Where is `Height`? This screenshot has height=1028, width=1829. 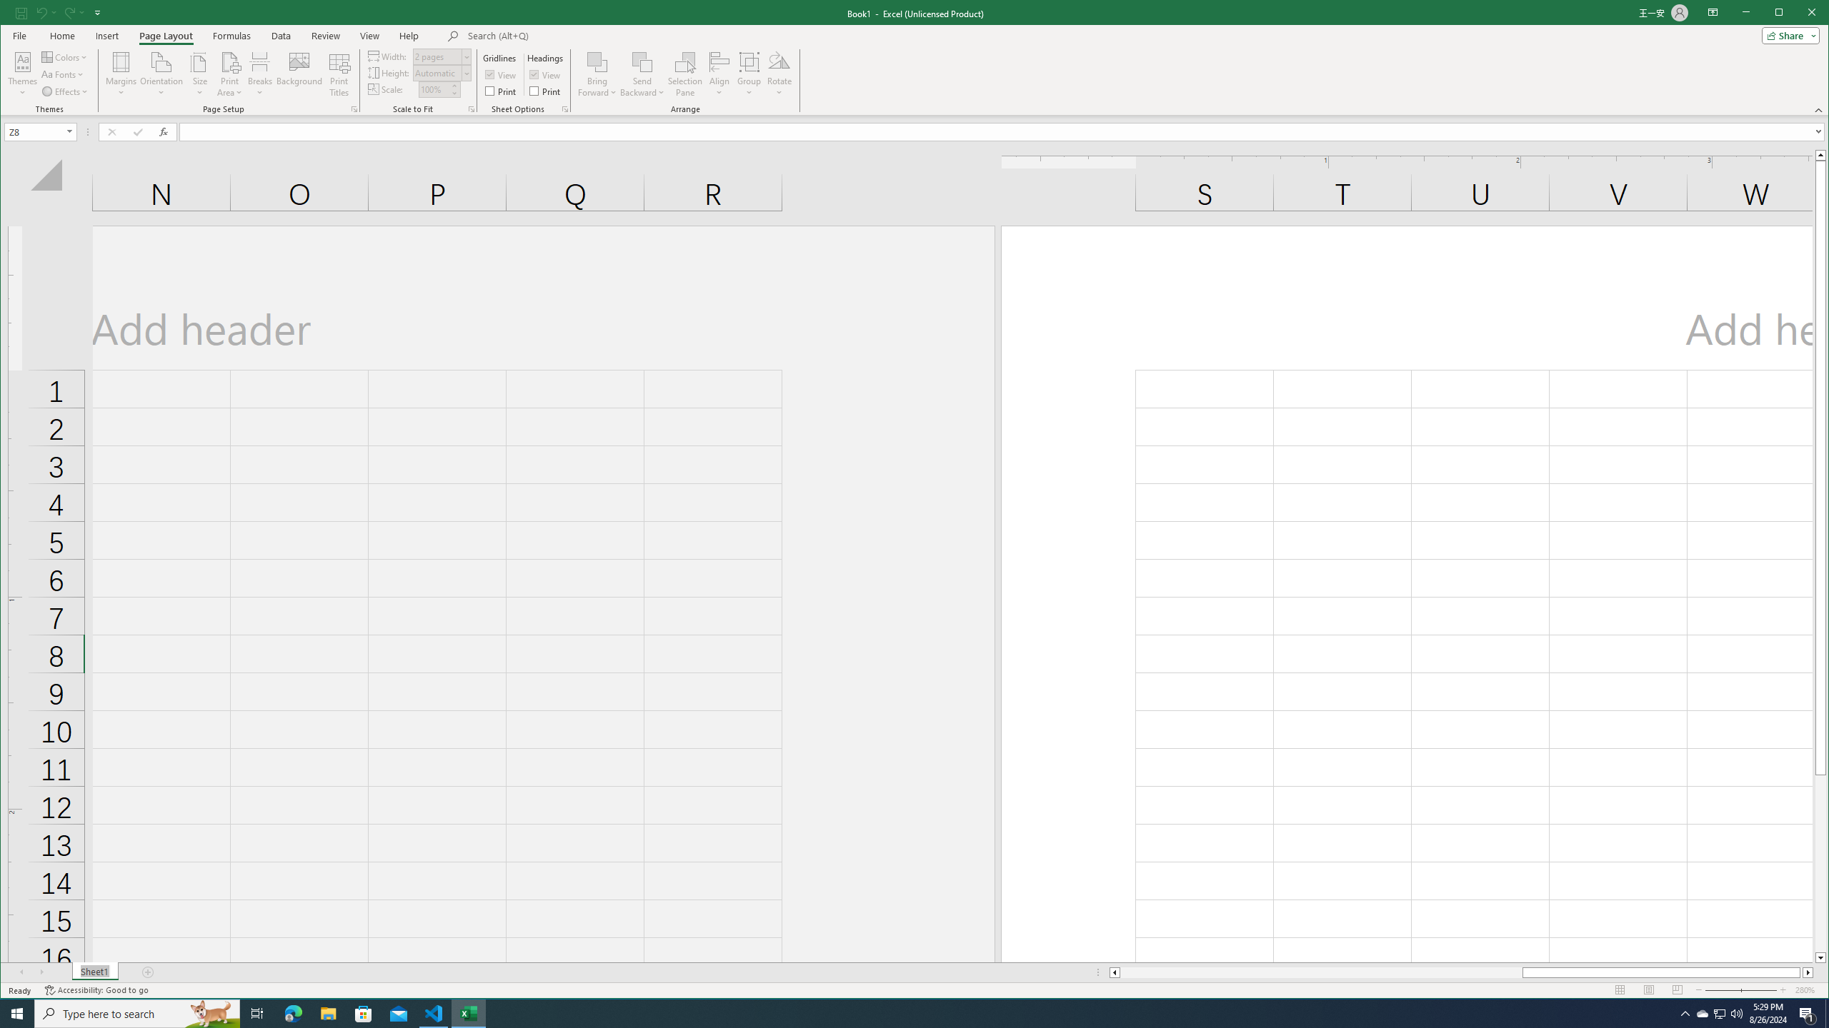
Height is located at coordinates (1703, 1014).